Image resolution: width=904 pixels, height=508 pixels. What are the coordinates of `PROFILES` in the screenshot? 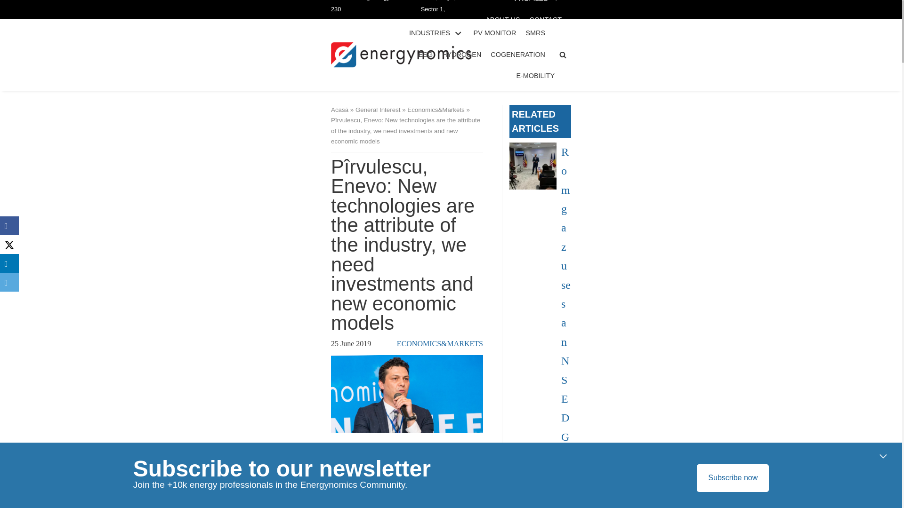 It's located at (538, 2).